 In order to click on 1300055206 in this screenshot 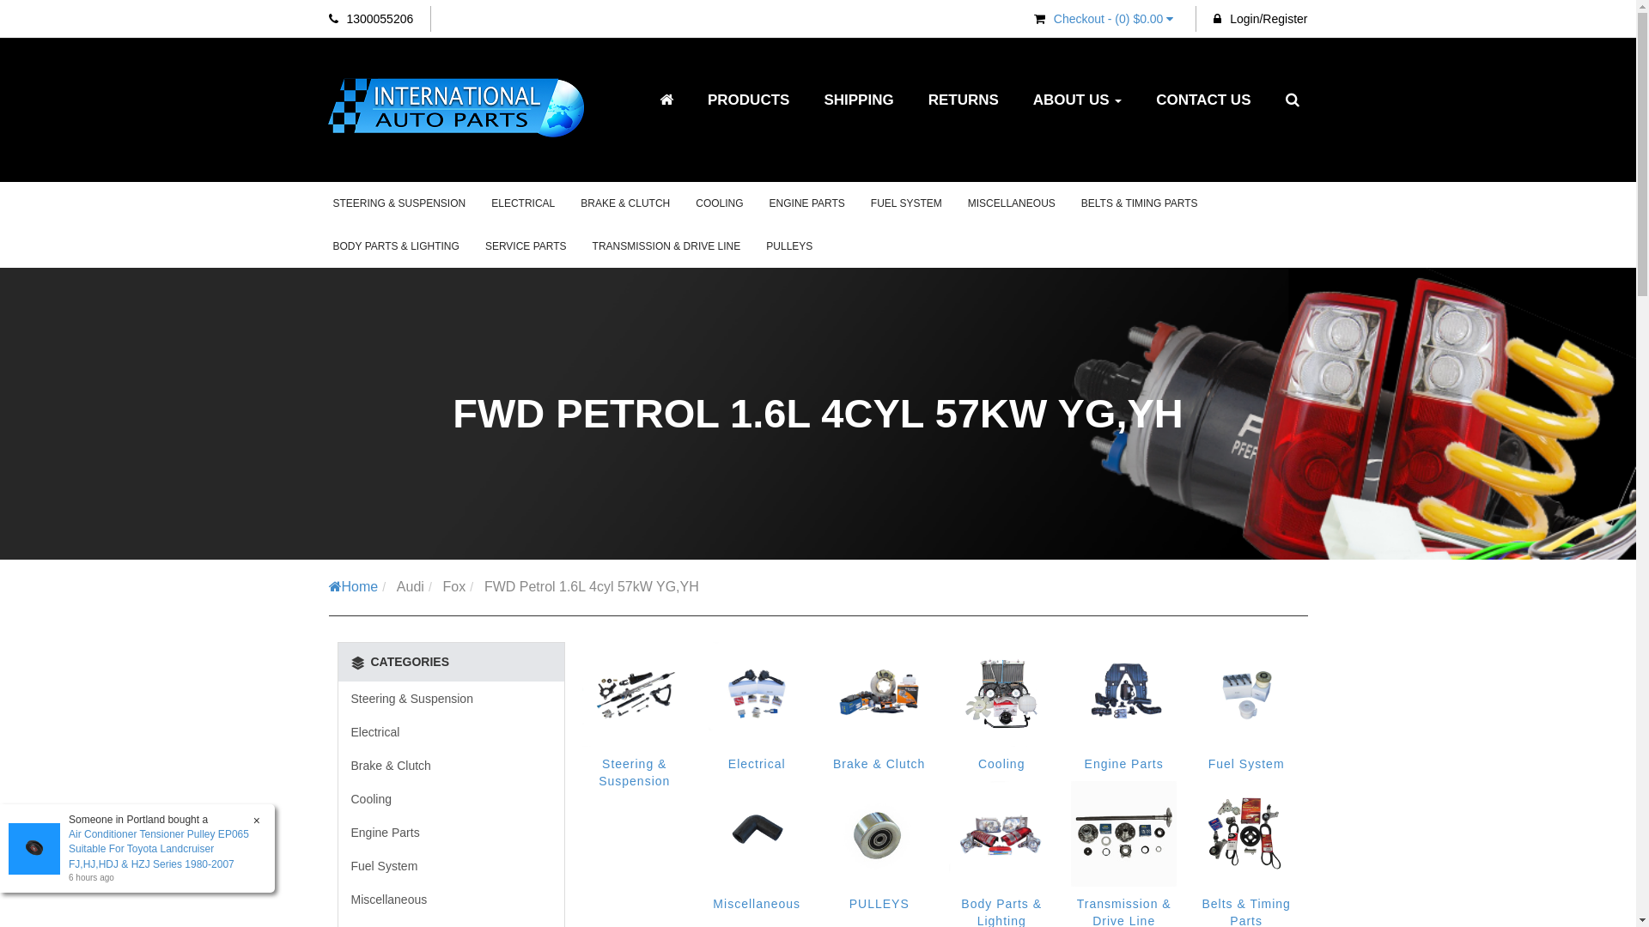, I will do `click(371, 19)`.